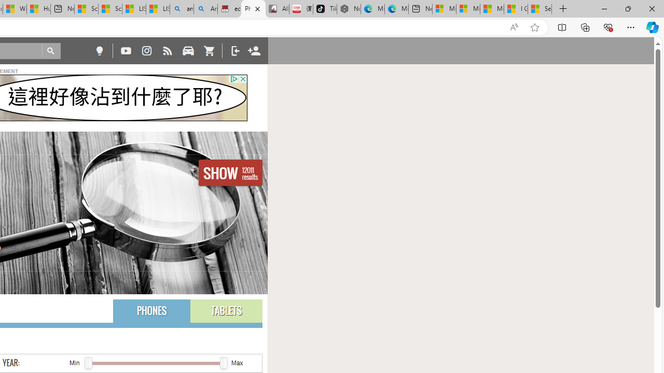 This screenshot has width=664, height=373. I want to click on PHONES, so click(151, 311).